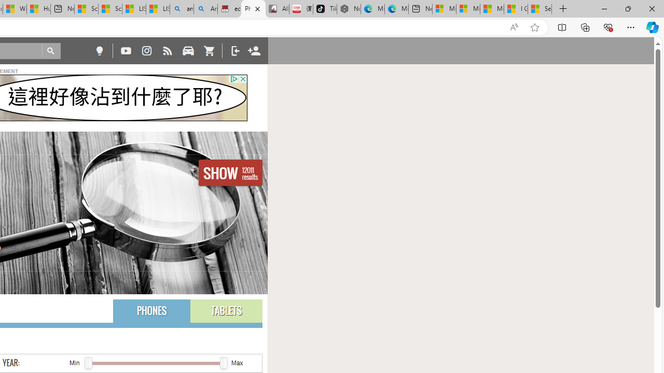 This screenshot has width=664, height=373. I want to click on PHONES, so click(151, 311).